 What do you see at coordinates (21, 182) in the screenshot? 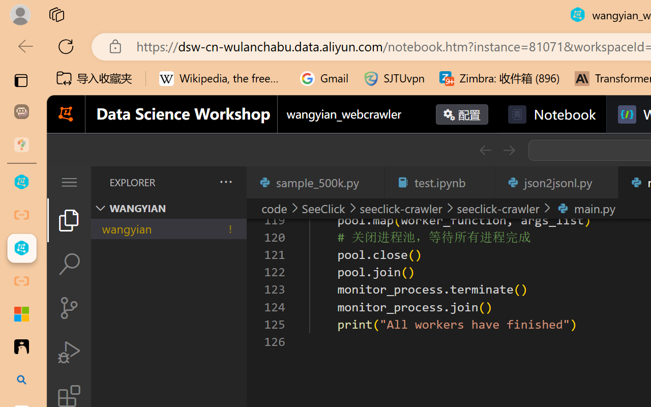
I see `wangyian_dsw - DSW` at bounding box center [21, 182].